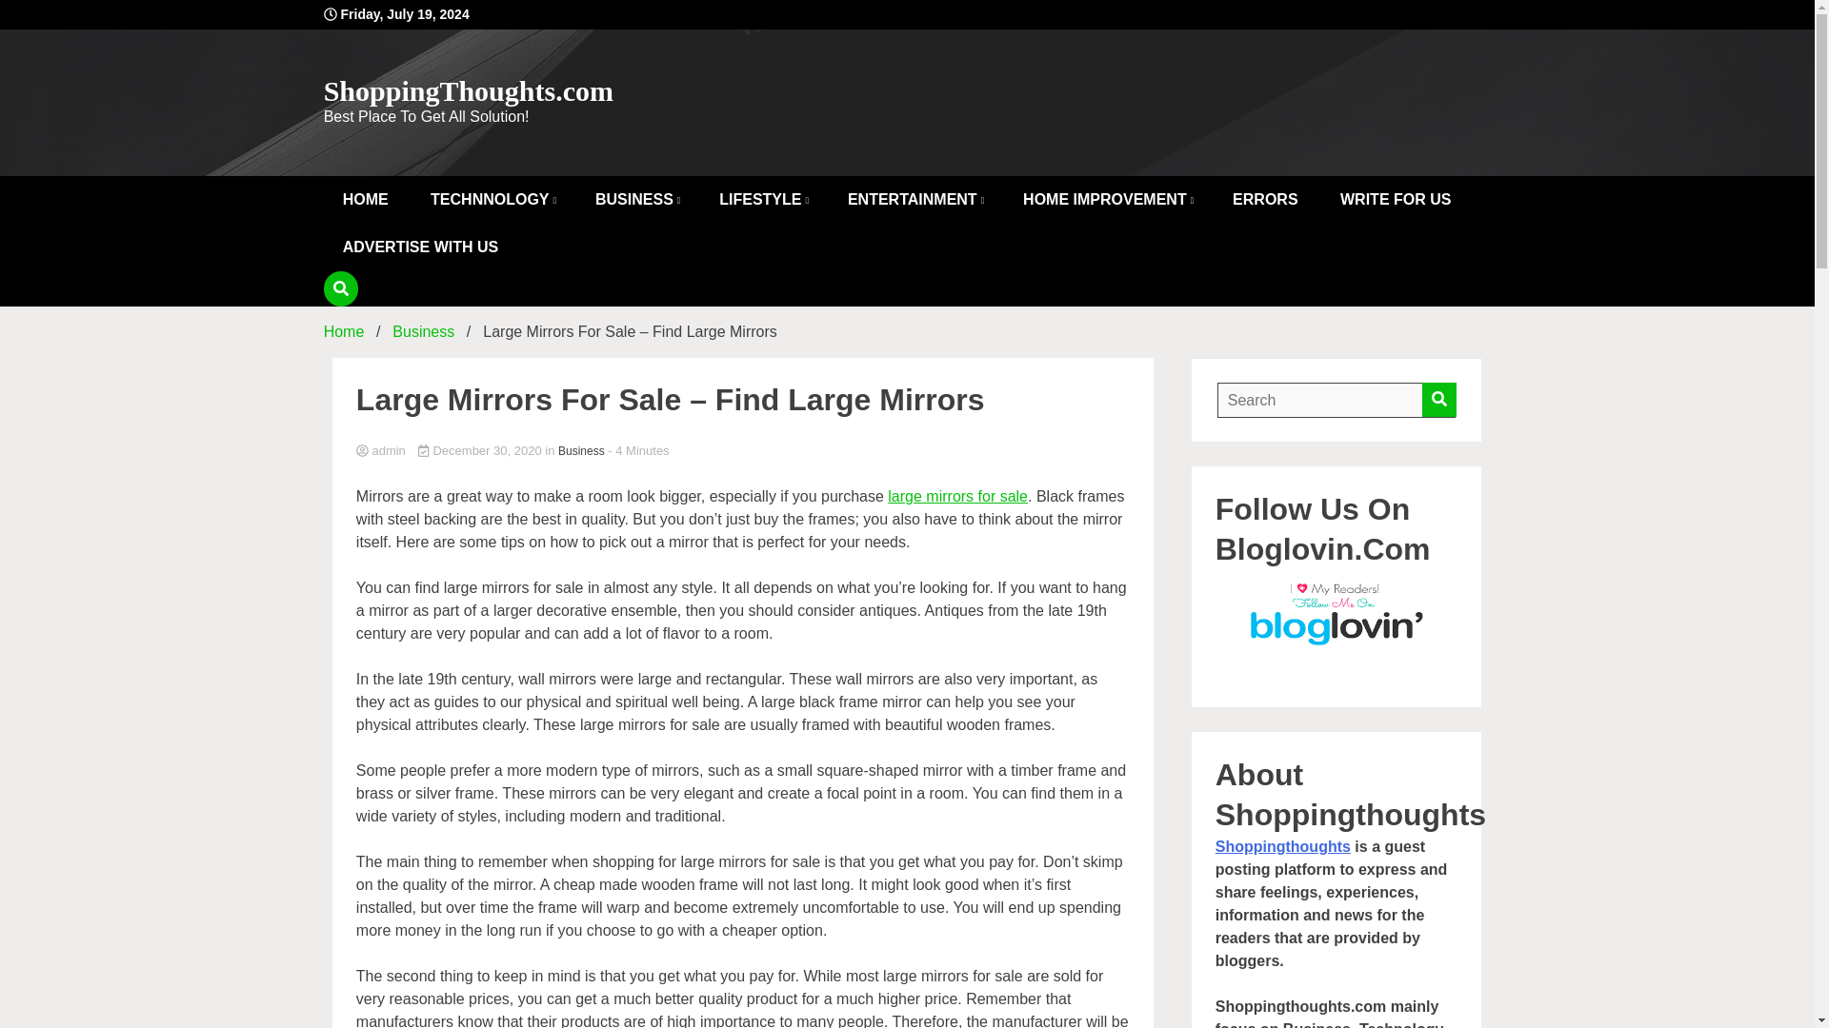  What do you see at coordinates (581, 451) in the screenshot?
I see `Business` at bounding box center [581, 451].